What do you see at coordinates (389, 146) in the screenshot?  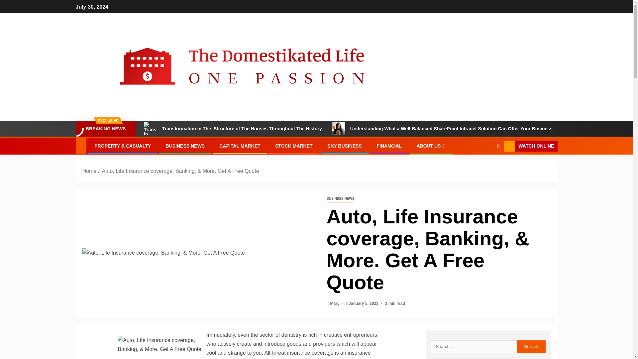 I see `FINANCIAL` at bounding box center [389, 146].